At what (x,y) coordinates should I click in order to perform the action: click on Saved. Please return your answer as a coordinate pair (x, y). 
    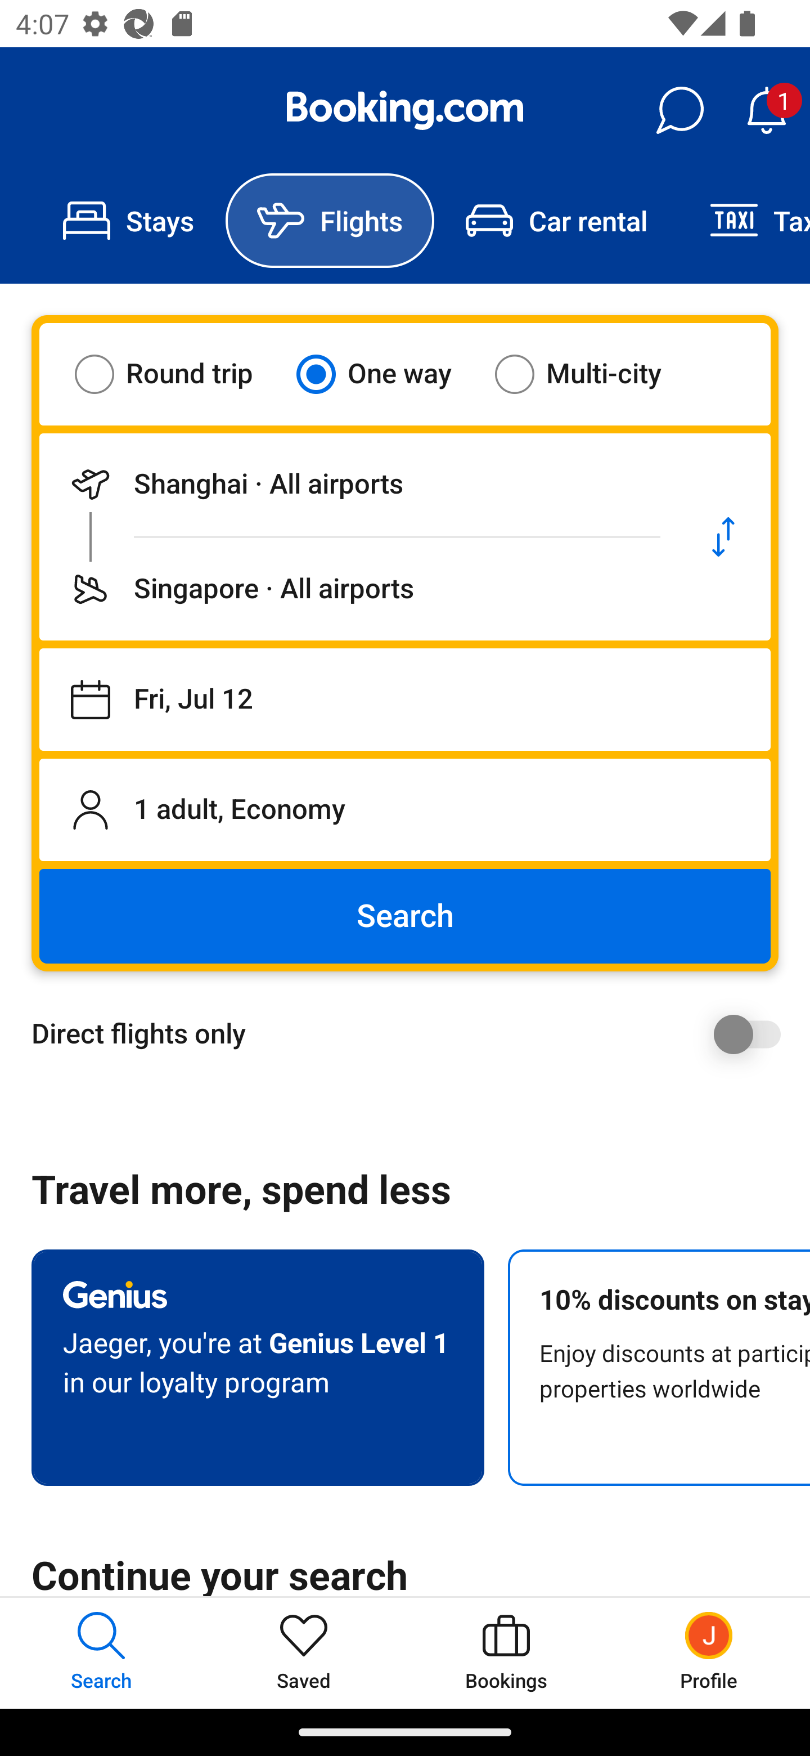
    Looking at the image, I should click on (304, 1652).